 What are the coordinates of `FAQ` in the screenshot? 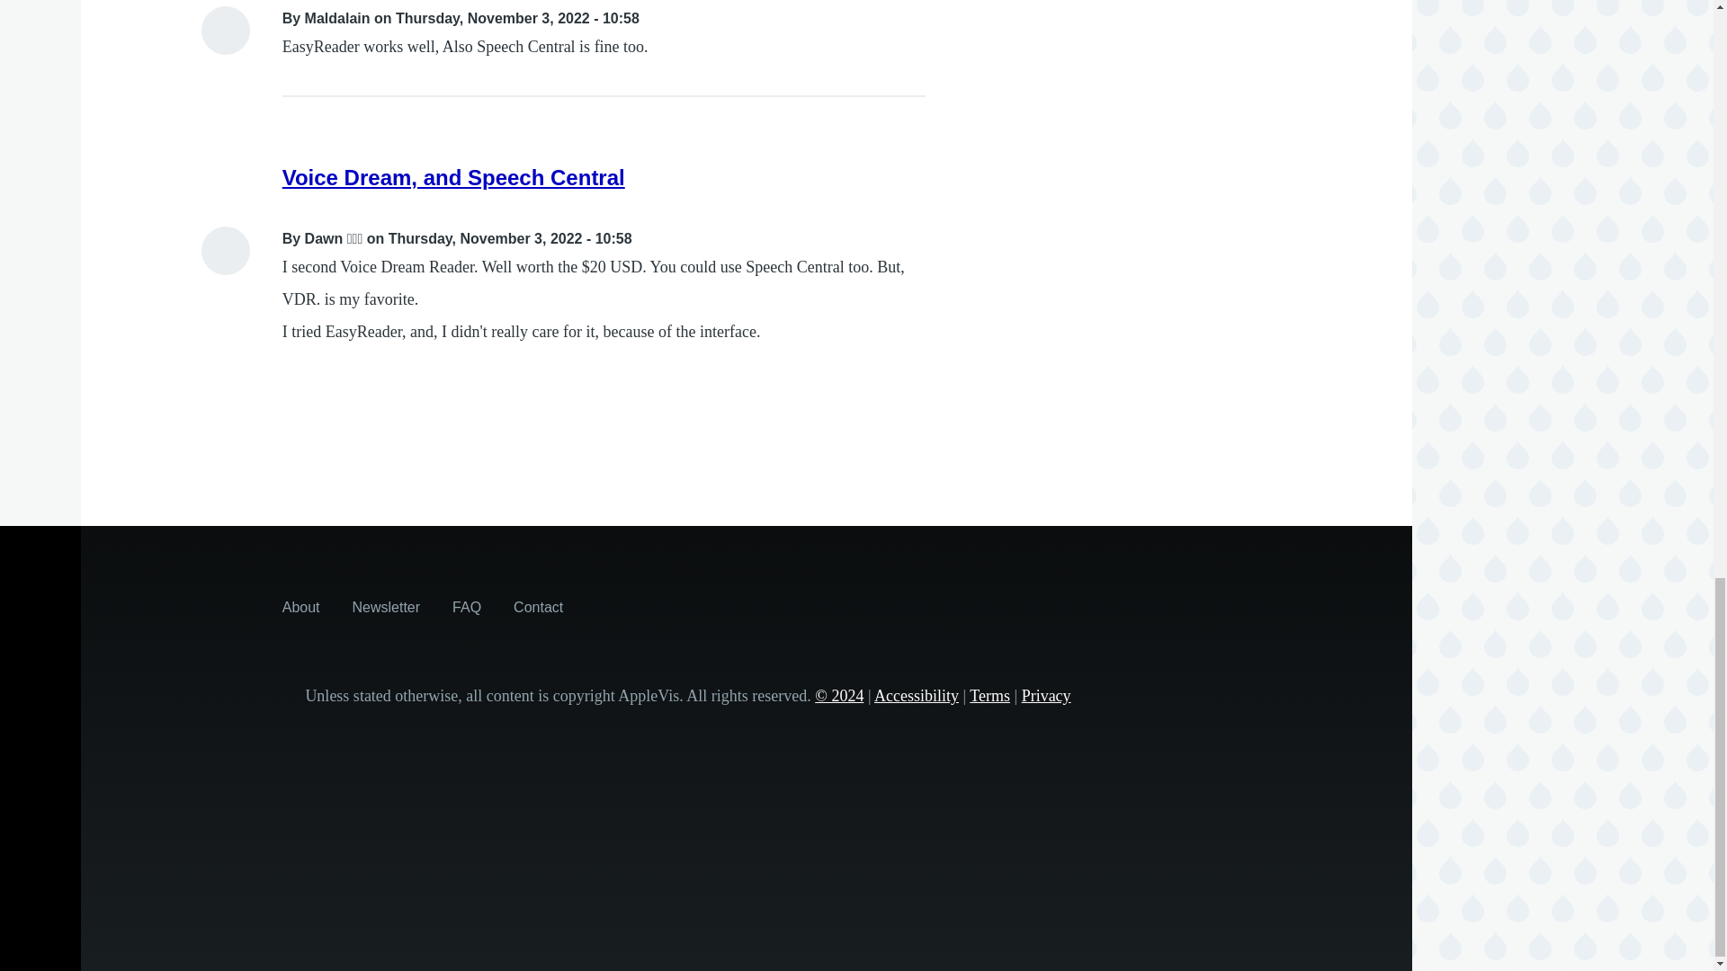 It's located at (467, 606).